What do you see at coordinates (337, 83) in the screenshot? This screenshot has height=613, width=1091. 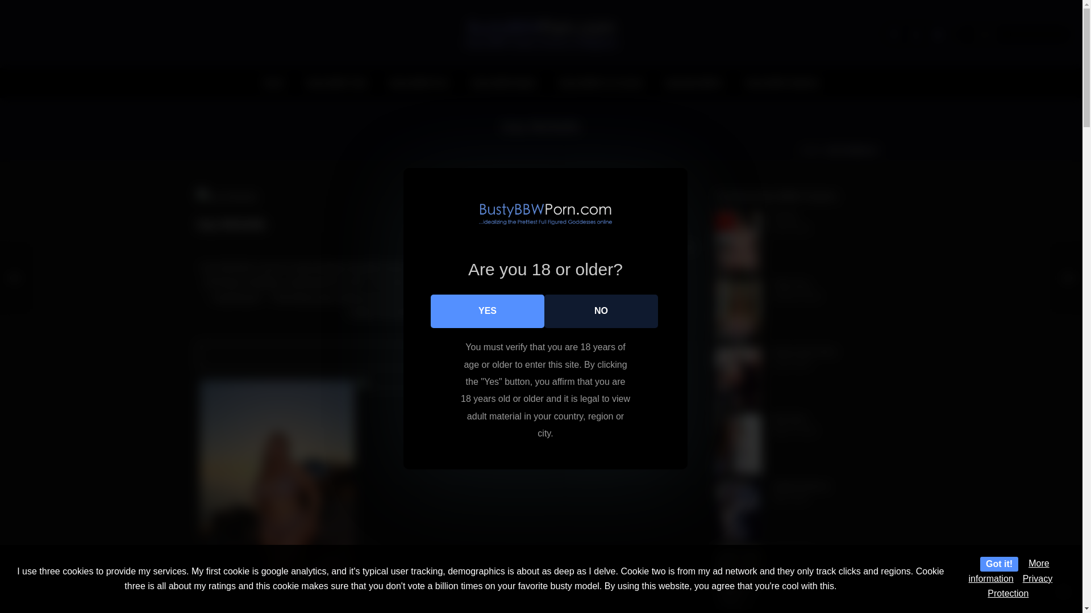 I see `Busty BBW Tube` at bounding box center [337, 83].